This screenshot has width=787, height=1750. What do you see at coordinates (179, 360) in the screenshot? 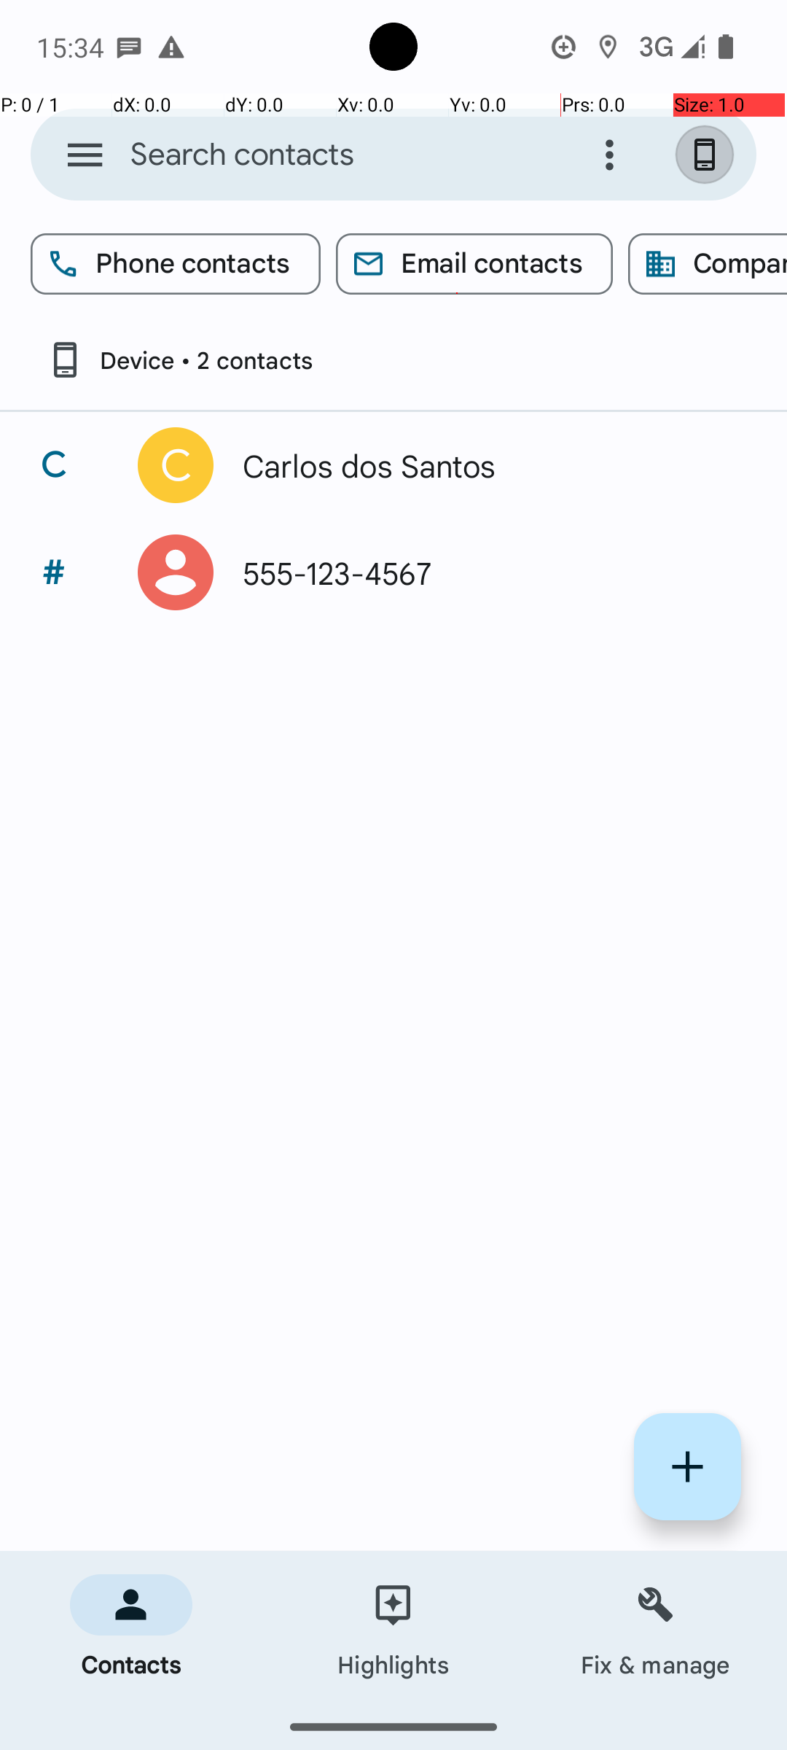
I see `Device • 2 contacts` at bounding box center [179, 360].